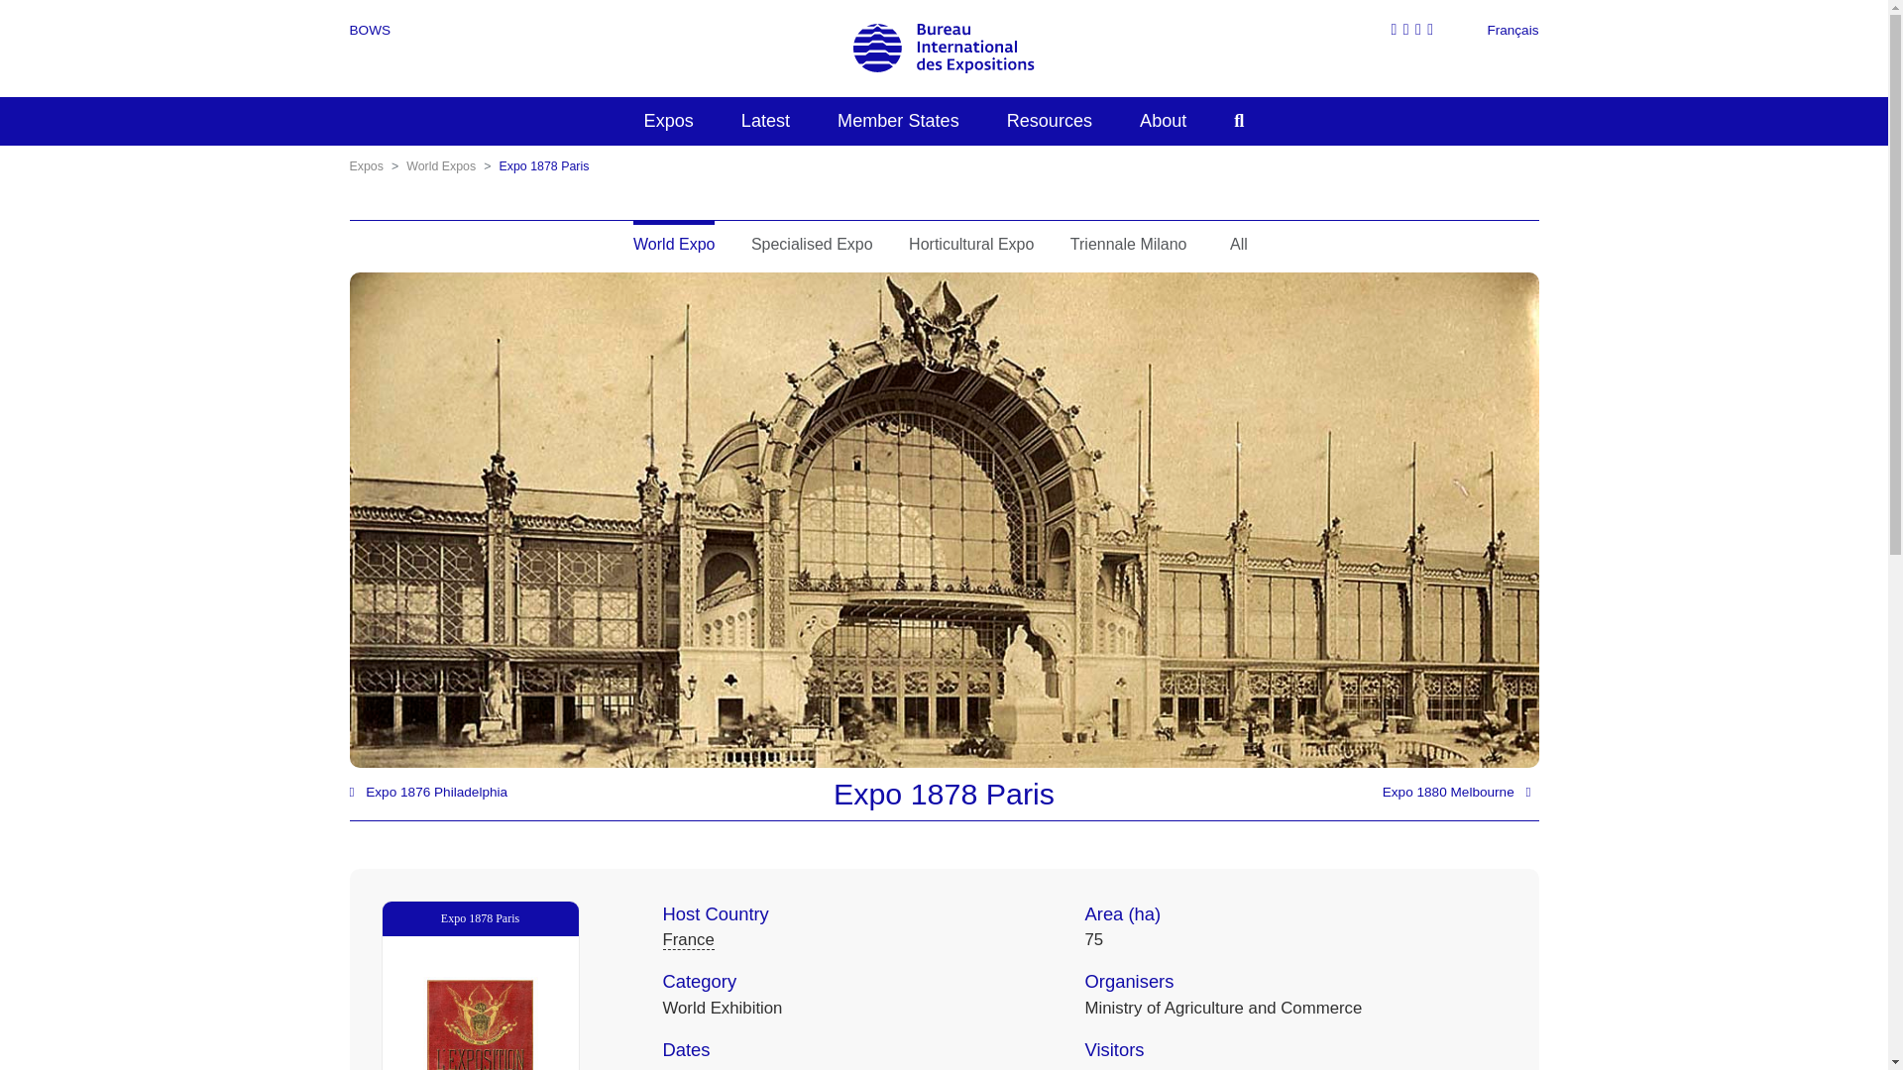 The image size is (1903, 1070). I want to click on Expo 1878 Paris, so click(480, 1054).